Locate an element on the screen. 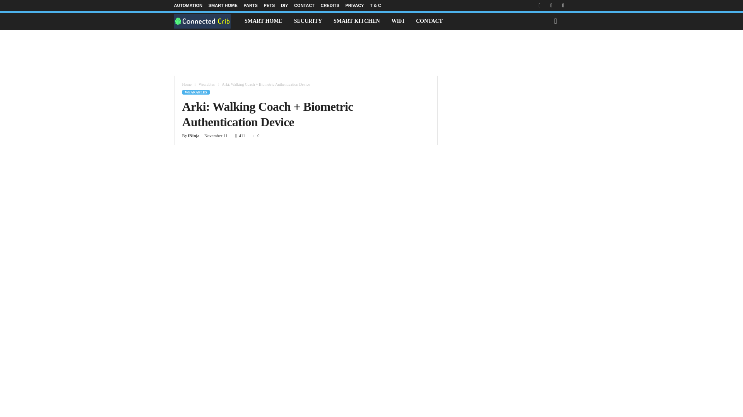 This screenshot has width=743, height=417. PRIVACY is located at coordinates (354, 5).